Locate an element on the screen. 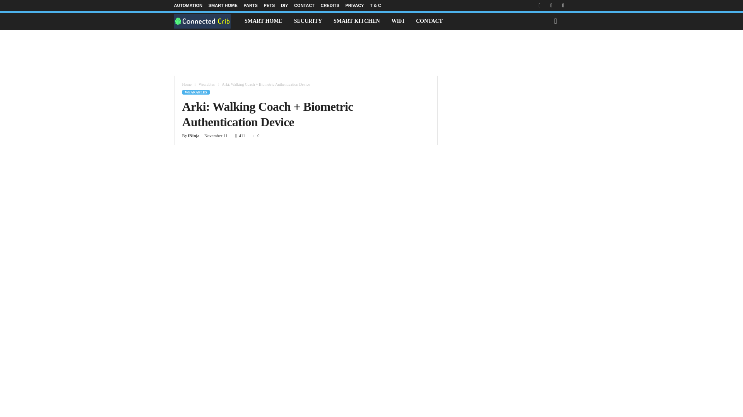 This screenshot has width=743, height=417. PRIVACY is located at coordinates (354, 5).